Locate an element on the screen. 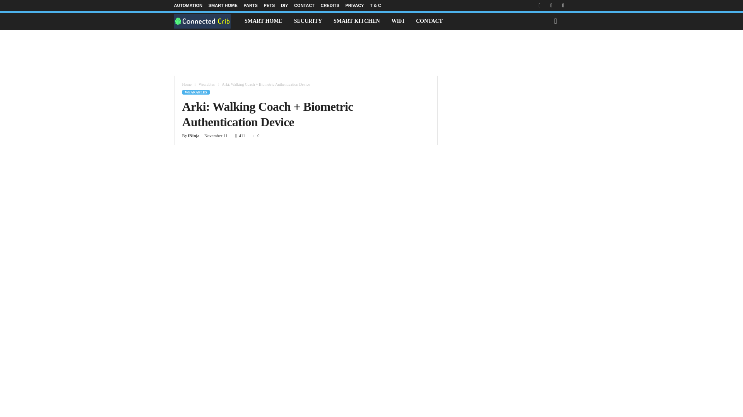 This screenshot has width=743, height=417. PRIVACY is located at coordinates (354, 5).